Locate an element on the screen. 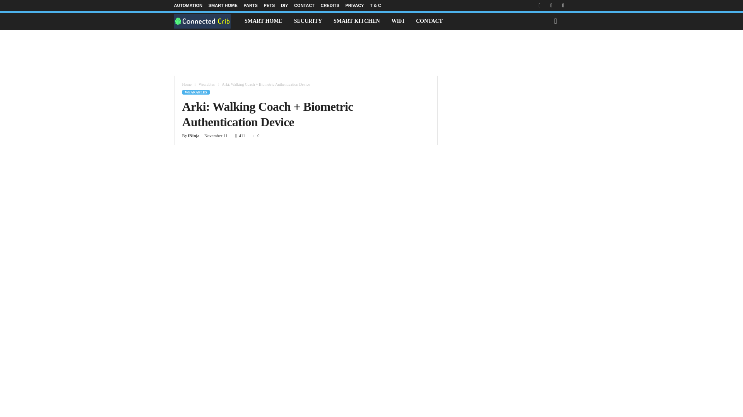 This screenshot has width=743, height=417. PRIVACY is located at coordinates (354, 5).